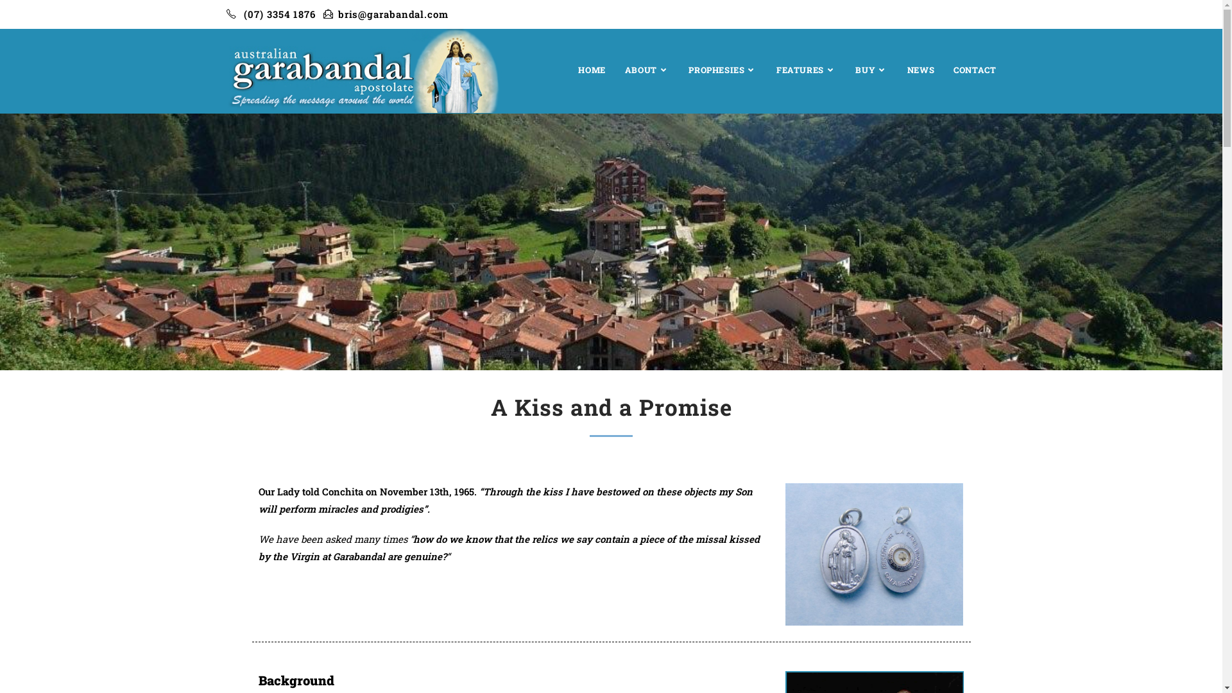 The image size is (1232, 693). Describe the element at coordinates (921, 70) in the screenshot. I see `NEWS` at that location.